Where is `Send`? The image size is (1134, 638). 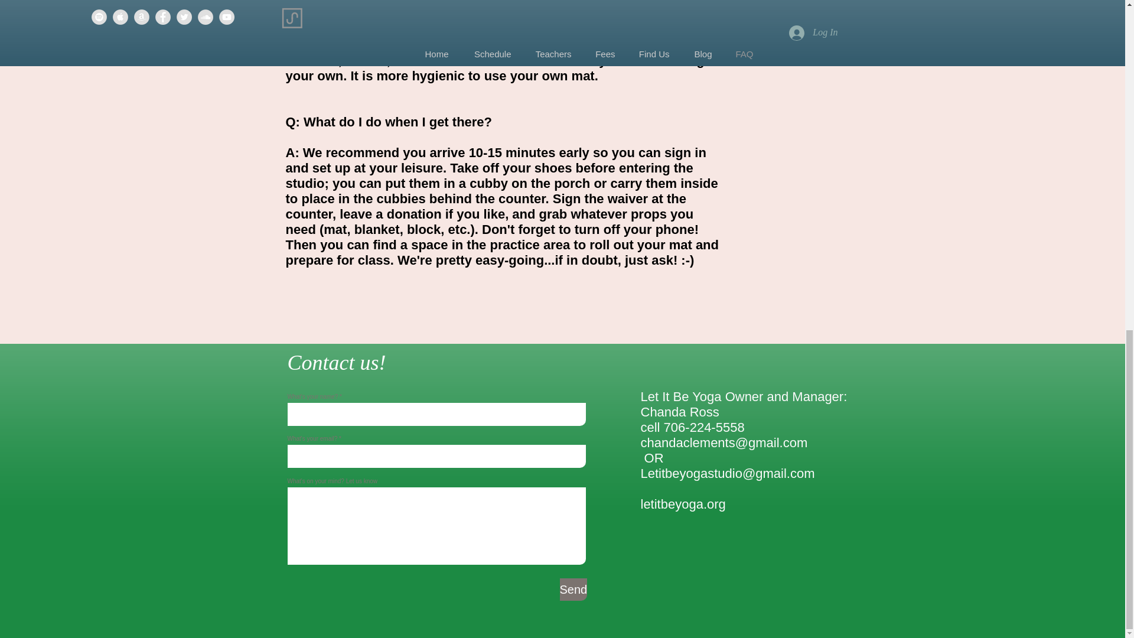
Send is located at coordinates (573, 590).